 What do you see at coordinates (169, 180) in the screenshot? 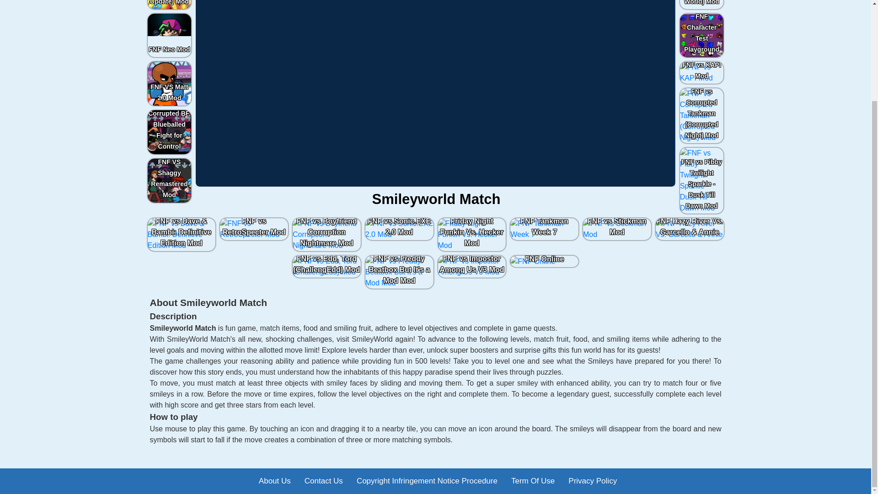
I see `FNF VS Shaggy Remastered Mod` at bounding box center [169, 180].